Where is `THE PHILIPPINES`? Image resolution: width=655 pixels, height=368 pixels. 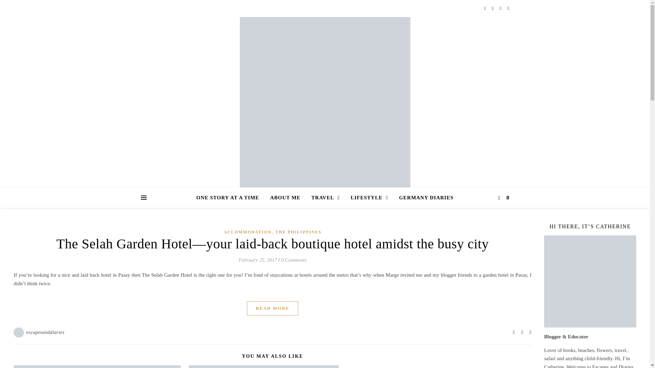 THE PHILIPPINES is located at coordinates (298, 232).